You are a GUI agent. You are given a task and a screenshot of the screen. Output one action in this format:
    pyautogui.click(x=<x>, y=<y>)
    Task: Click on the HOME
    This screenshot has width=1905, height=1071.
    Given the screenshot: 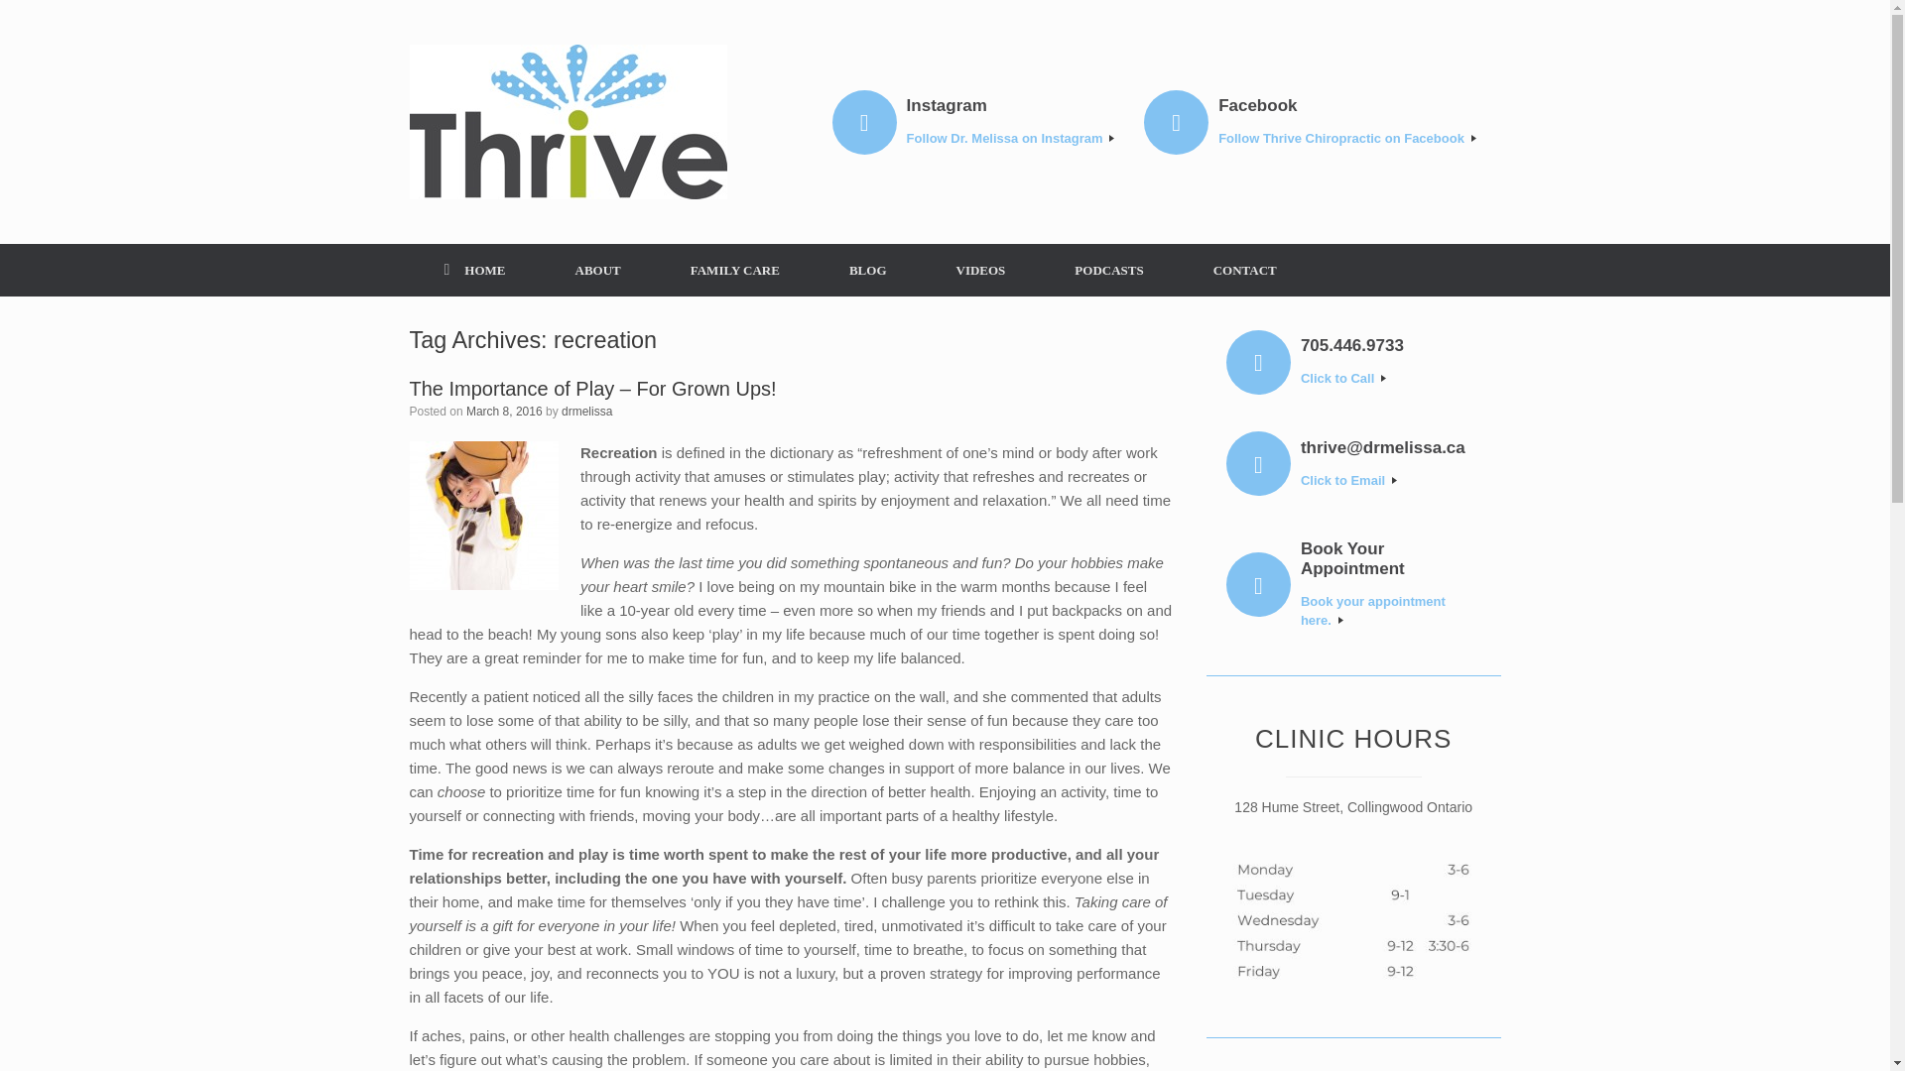 What is the action you would take?
    pyautogui.click(x=474, y=270)
    